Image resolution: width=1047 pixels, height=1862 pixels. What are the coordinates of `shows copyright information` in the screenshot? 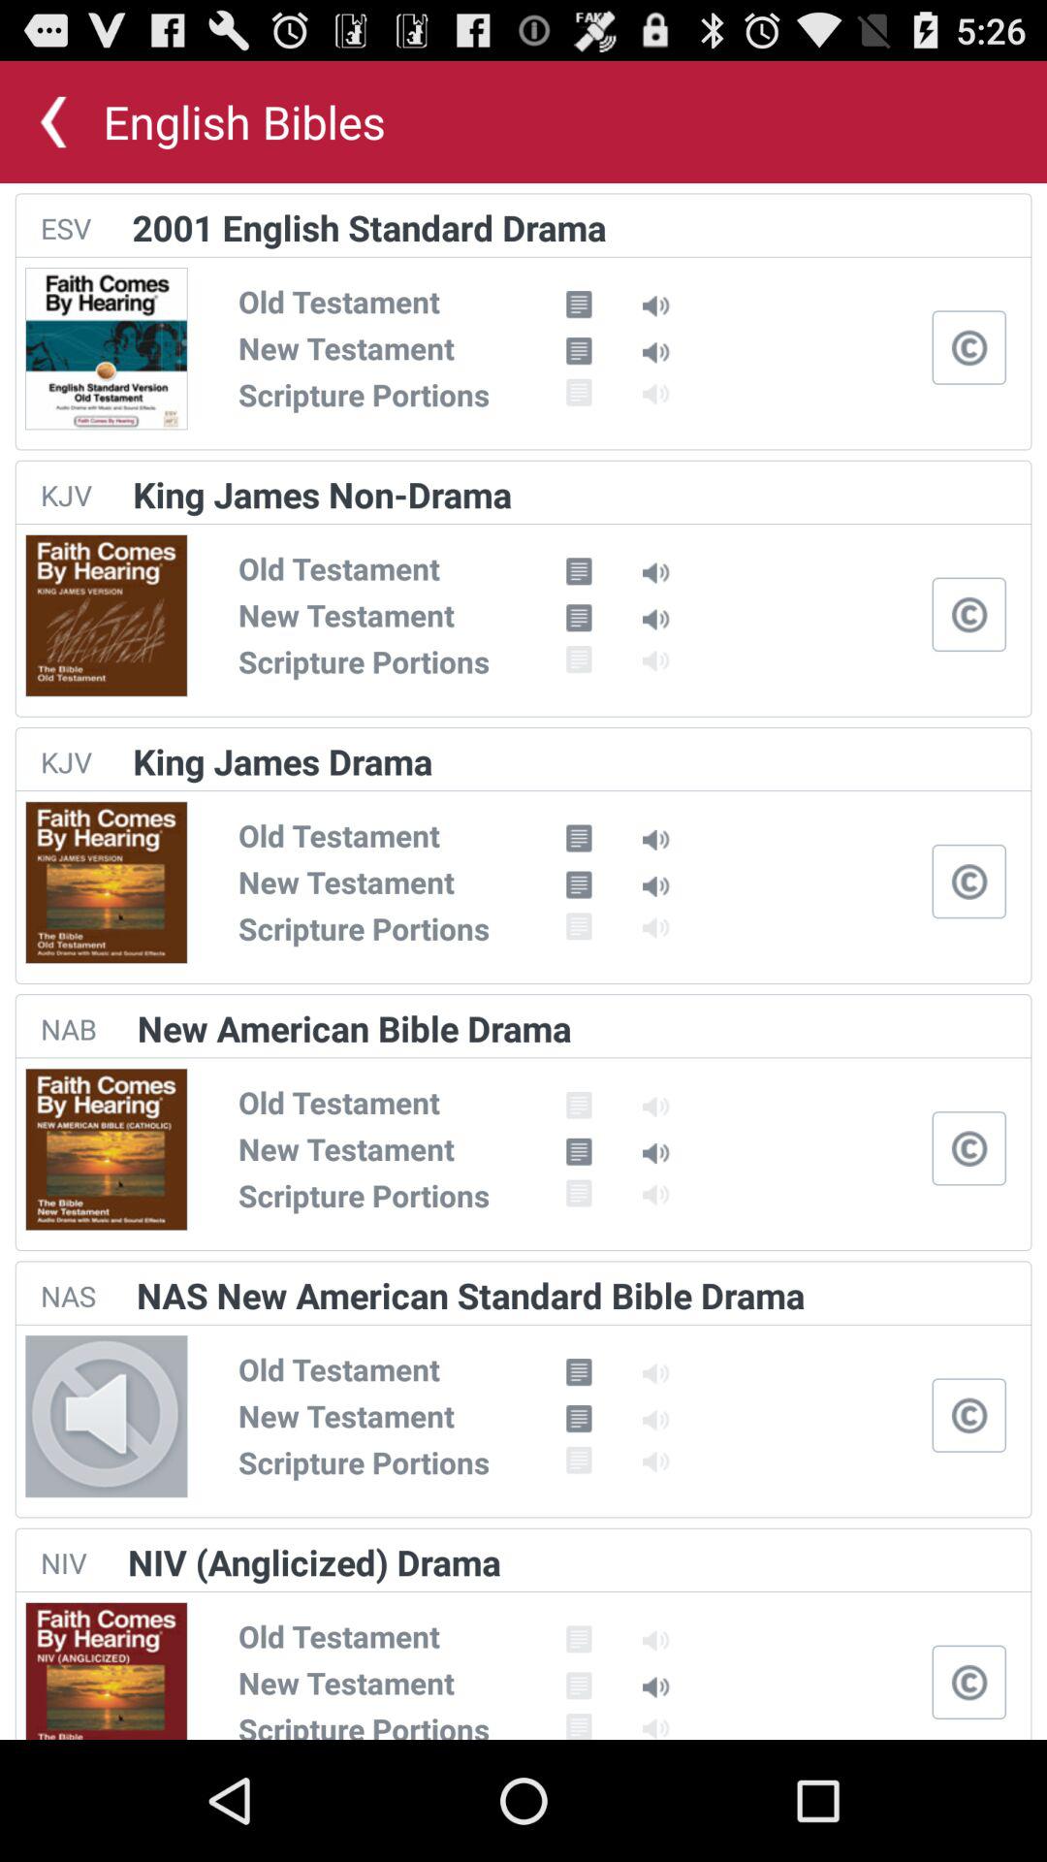 It's located at (969, 881).